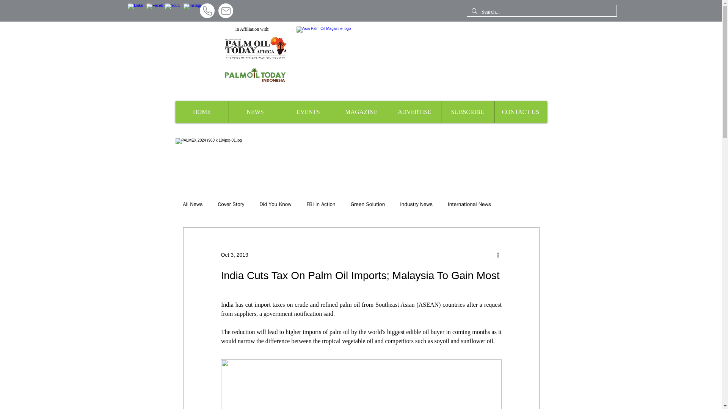 This screenshot has width=728, height=409. Describe the element at coordinates (275, 204) in the screenshot. I see `Did You Know` at that location.